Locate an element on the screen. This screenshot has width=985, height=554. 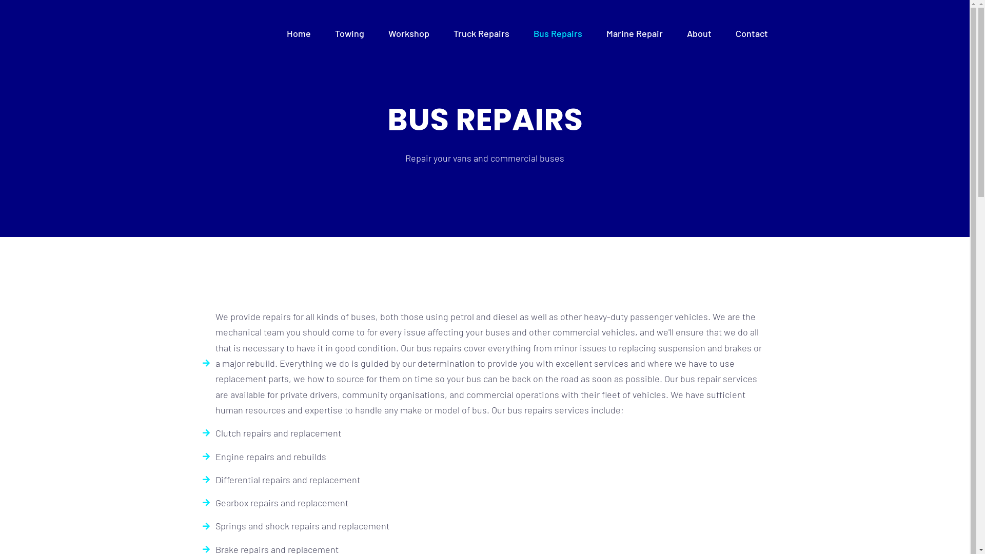
Towing is located at coordinates (350, 33).